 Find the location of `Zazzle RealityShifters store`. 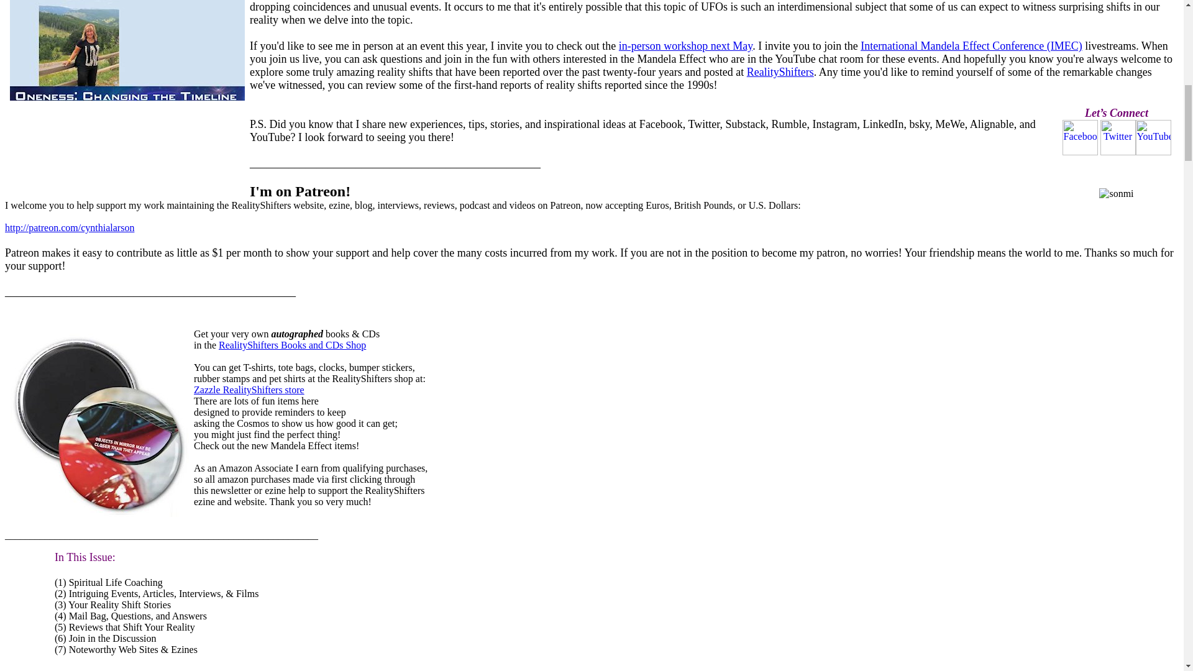

Zazzle RealityShifters store is located at coordinates (249, 390).